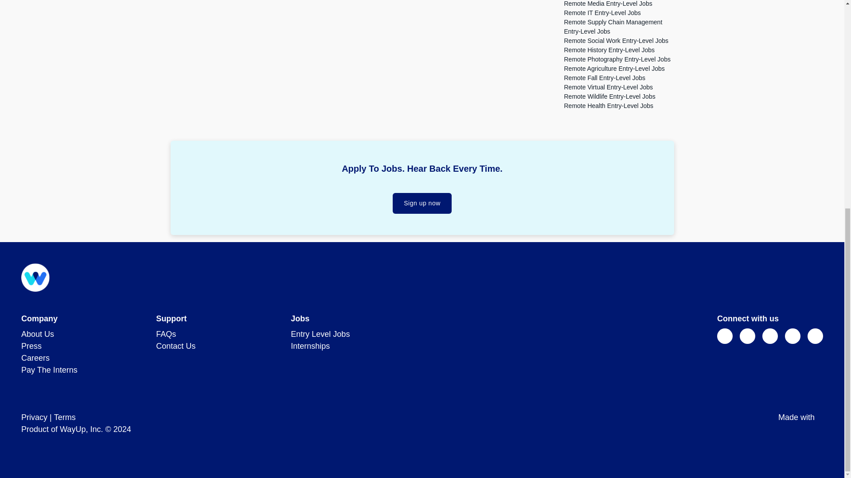 This screenshot has width=851, height=478. Describe the element at coordinates (49, 370) in the screenshot. I see `Pay The Interns` at that location.